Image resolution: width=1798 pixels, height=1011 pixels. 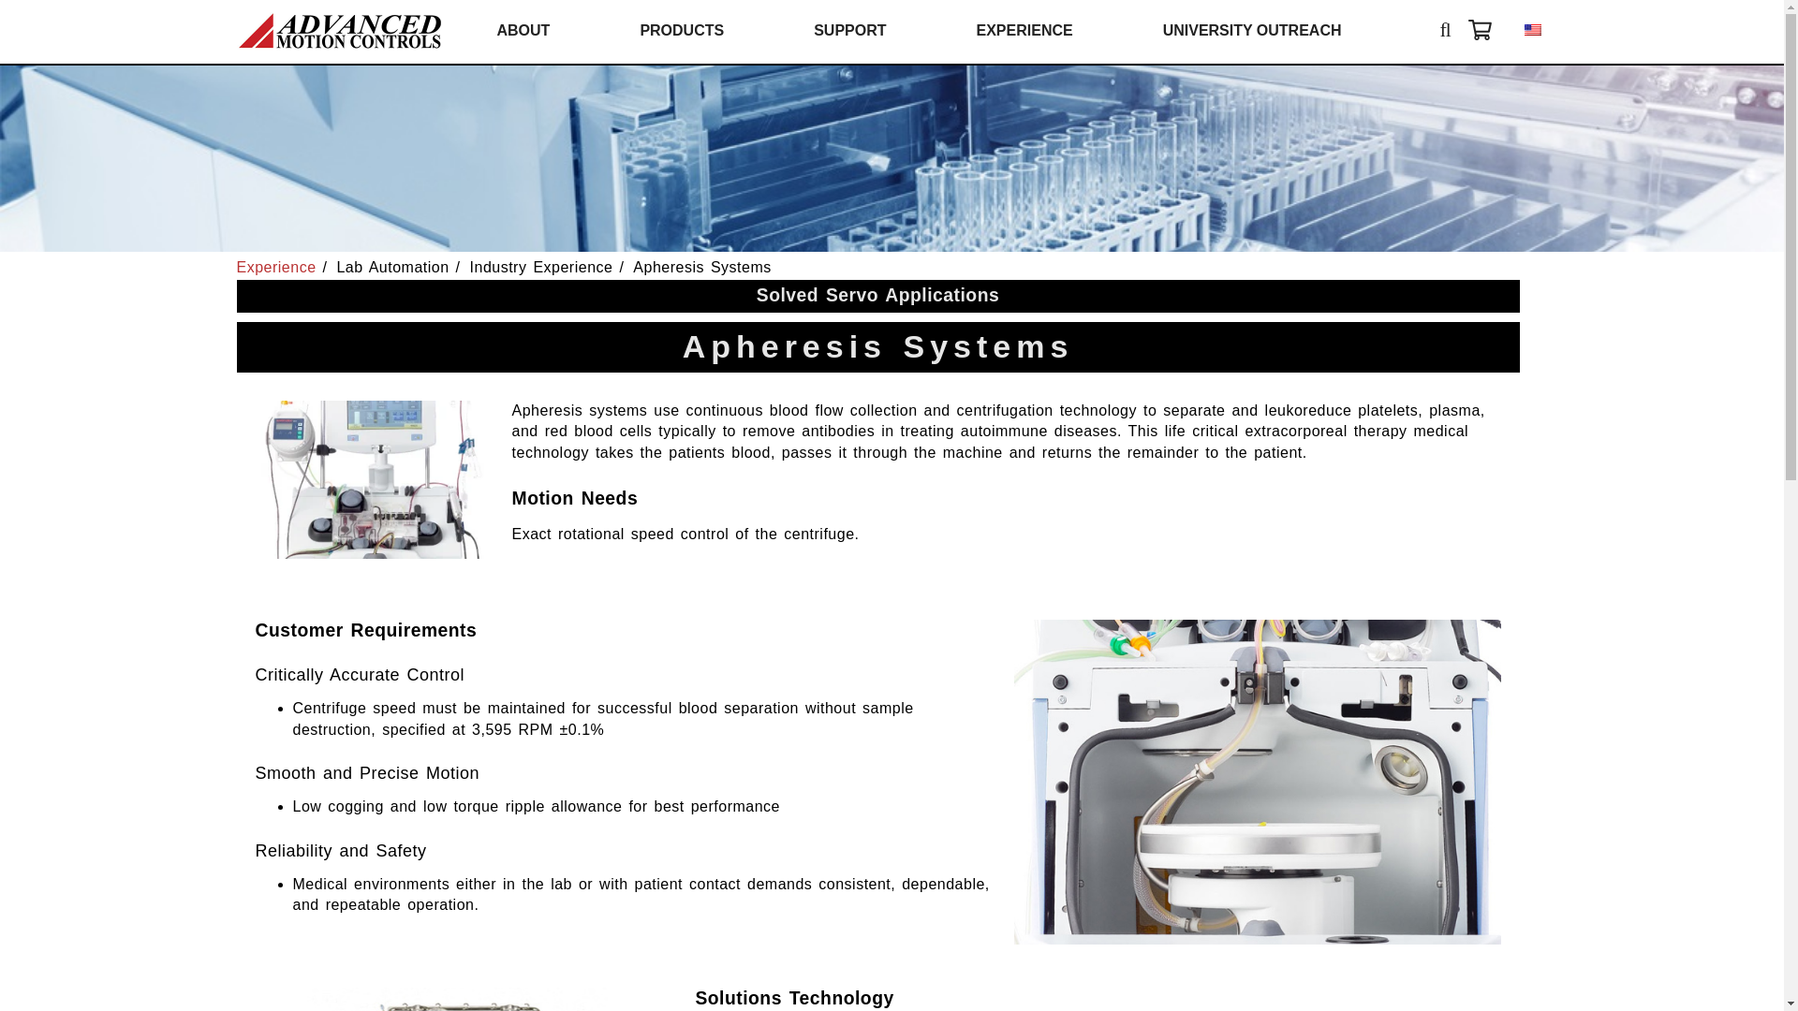 What do you see at coordinates (682, 30) in the screenshot?
I see `PRODUCTS` at bounding box center [682, 30].